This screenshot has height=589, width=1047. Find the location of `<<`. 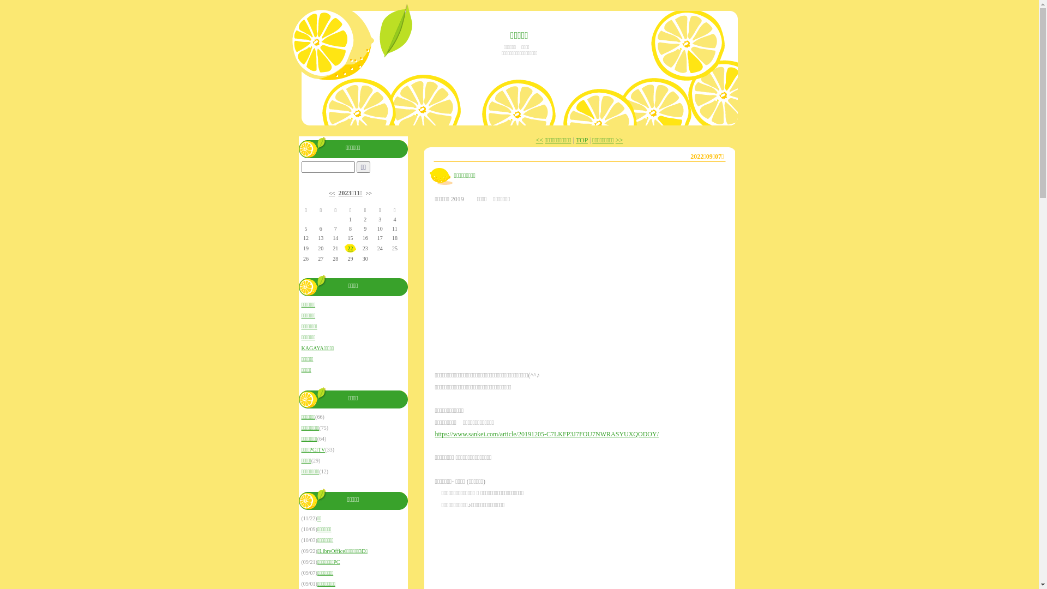

<< is located at coordinates (332, 193).